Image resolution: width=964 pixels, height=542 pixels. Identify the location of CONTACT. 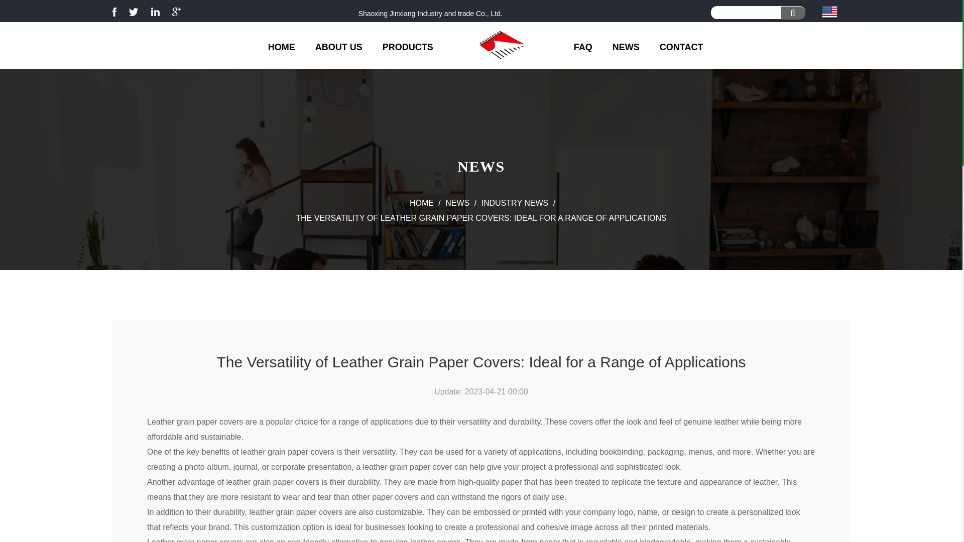
(681, 47).